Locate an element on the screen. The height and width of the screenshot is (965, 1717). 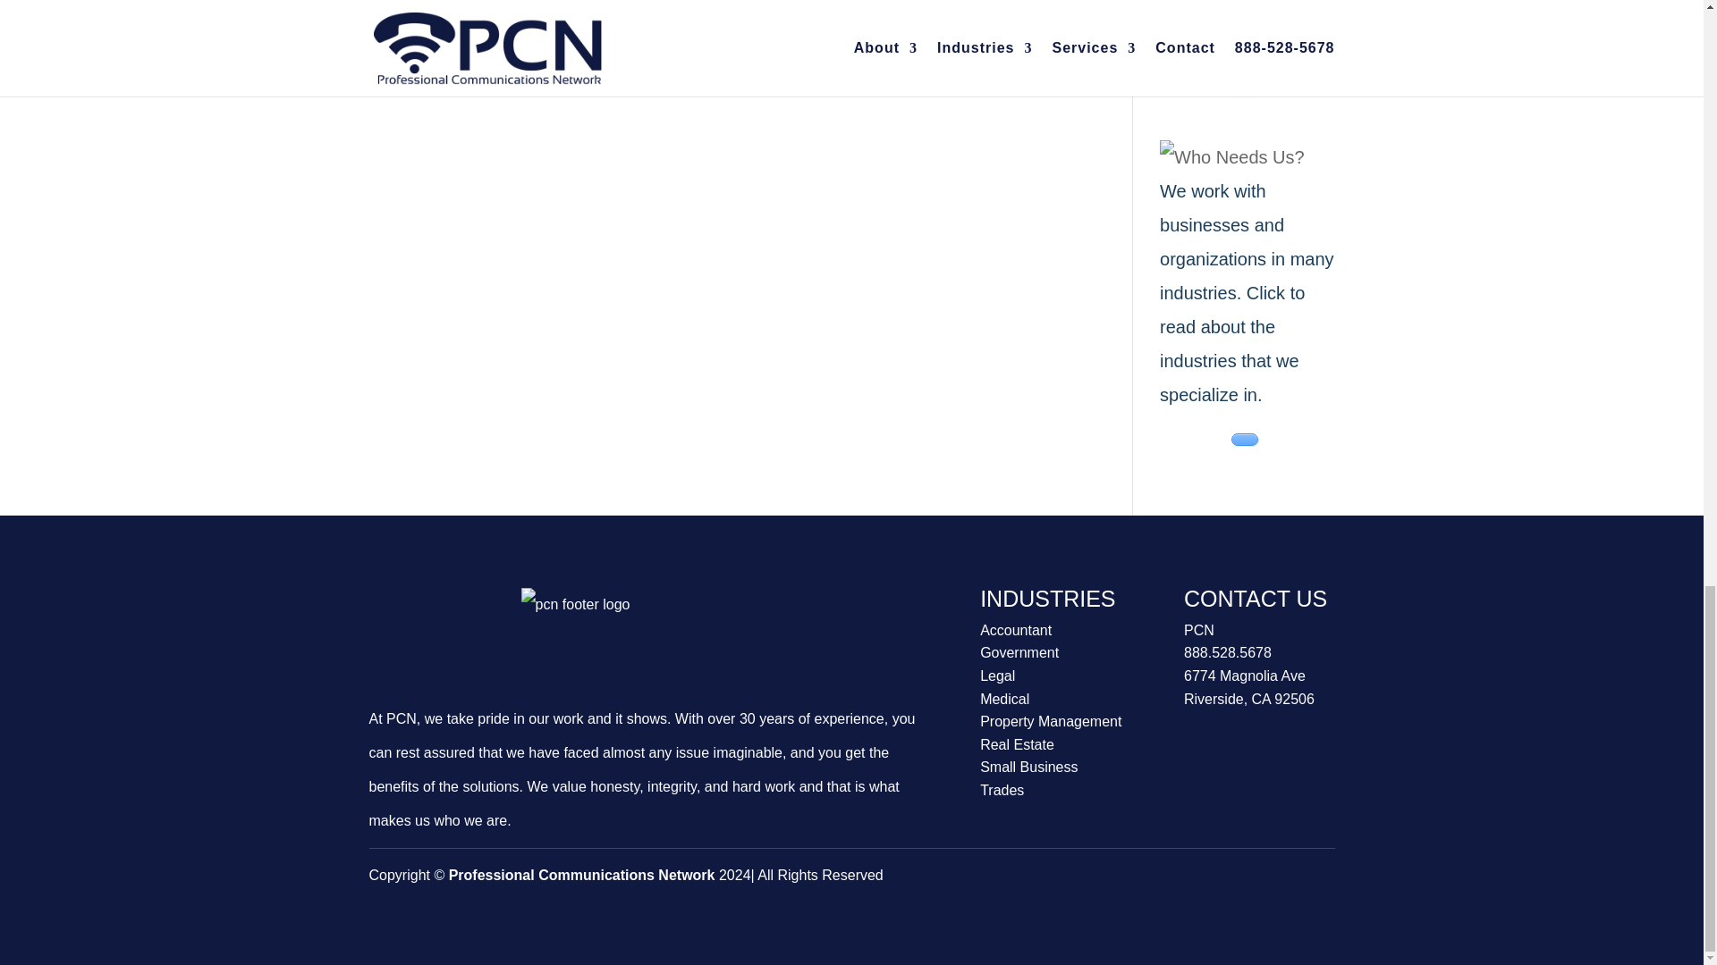
Real Estate is located at coordinates (1017, 745).